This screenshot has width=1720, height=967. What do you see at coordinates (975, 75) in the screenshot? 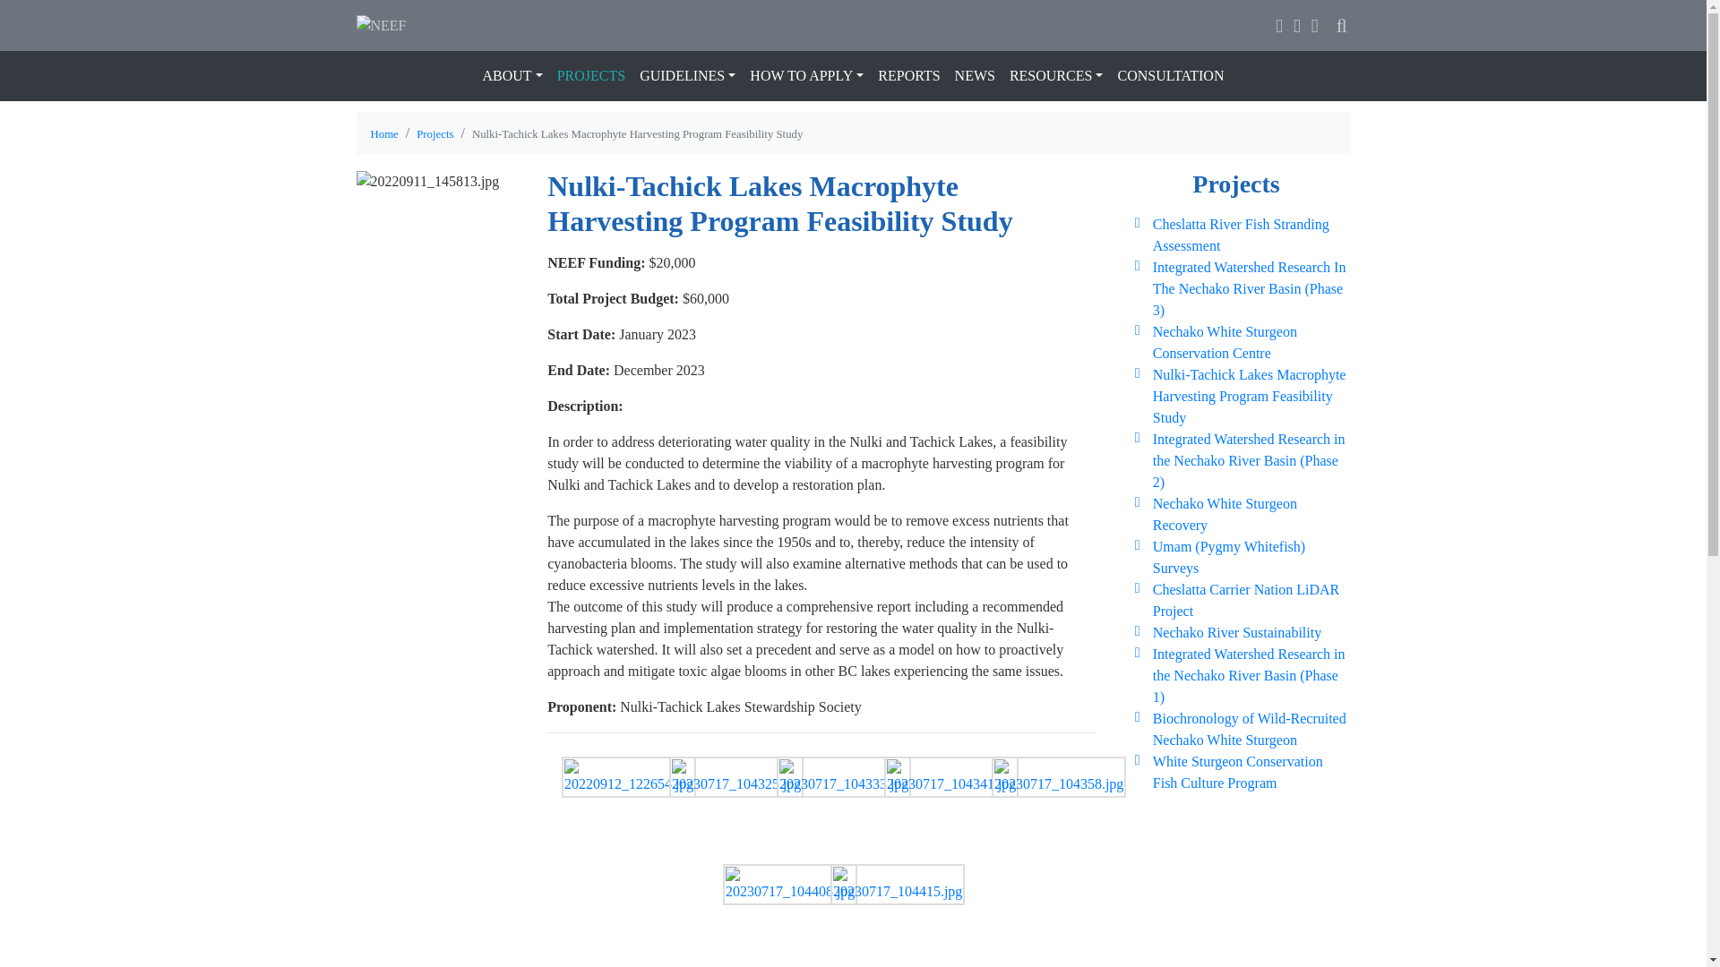
I see `NEWS` at bounding box center [975, 75].